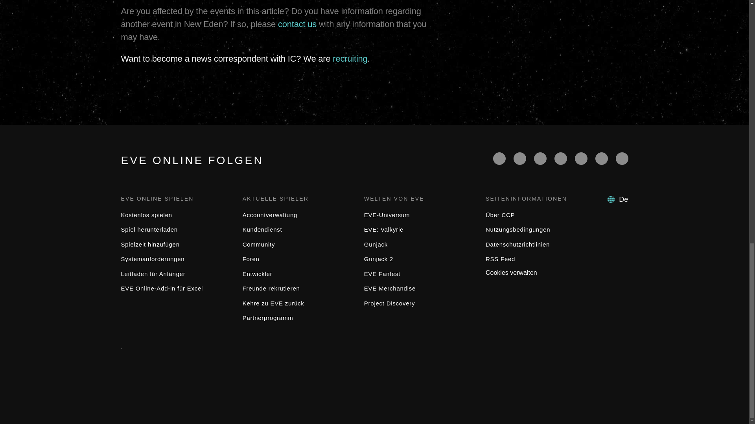 The width and height of the screenshot is (755, 424). What do you see at coordinates (602, 159) in the screenshot?
I see `Instagram` at bounding box center [602, 159].